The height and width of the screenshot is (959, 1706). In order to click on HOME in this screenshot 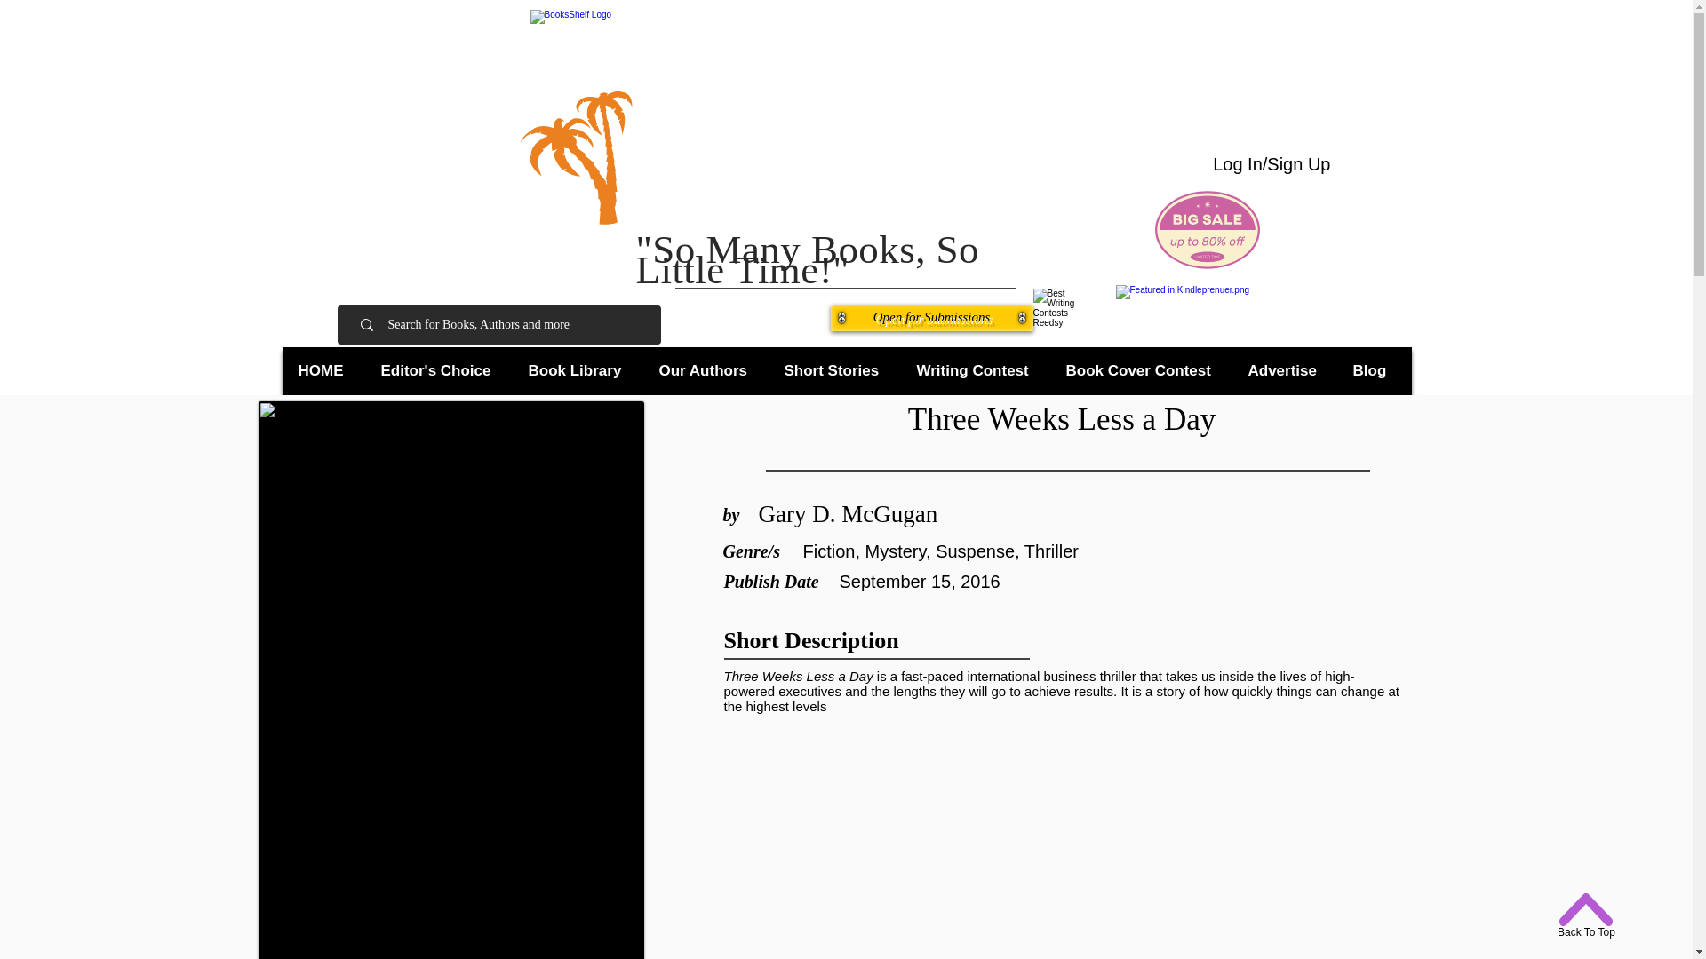, I will do `click(325, 371)`.